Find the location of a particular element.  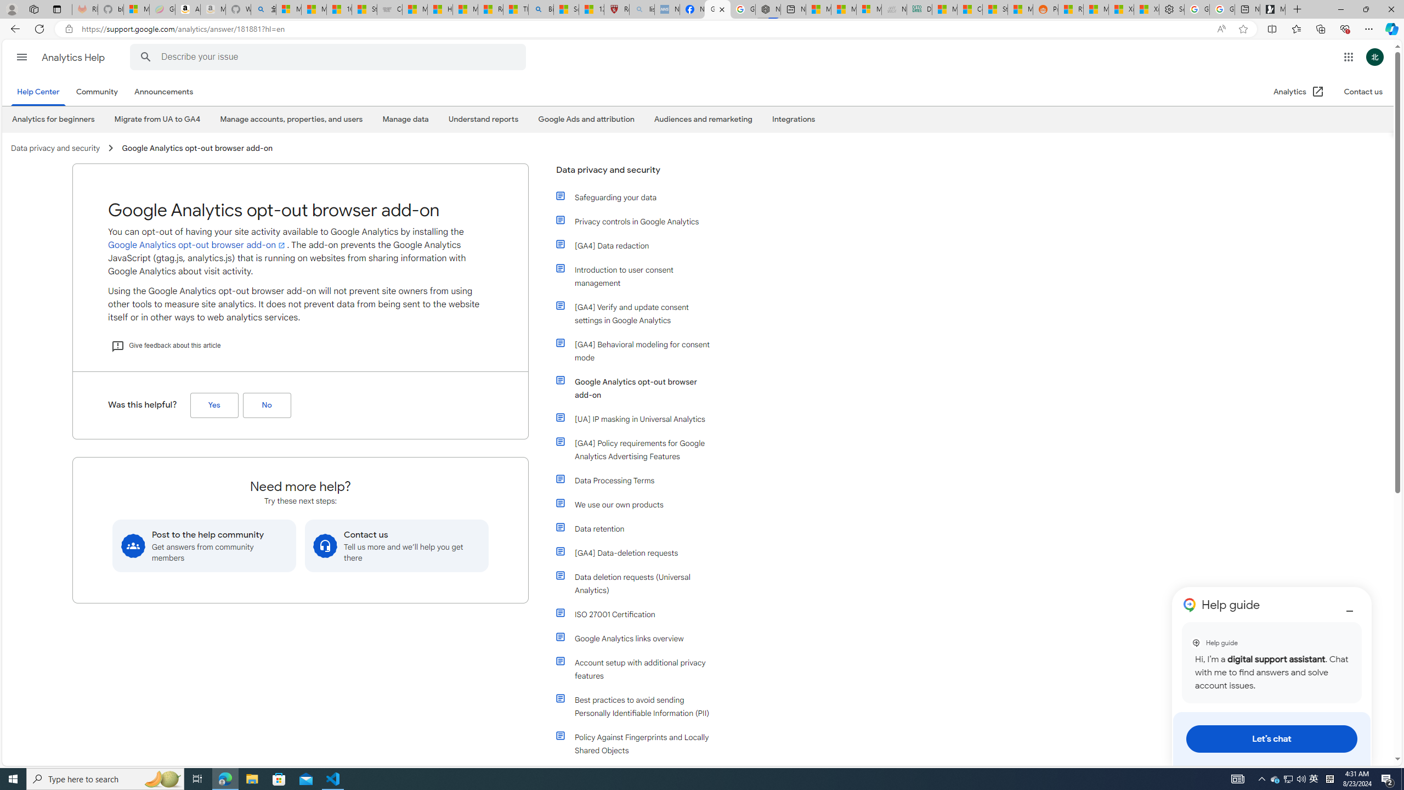

Account setup with additional privacy features is located at coordinates (641, 669).